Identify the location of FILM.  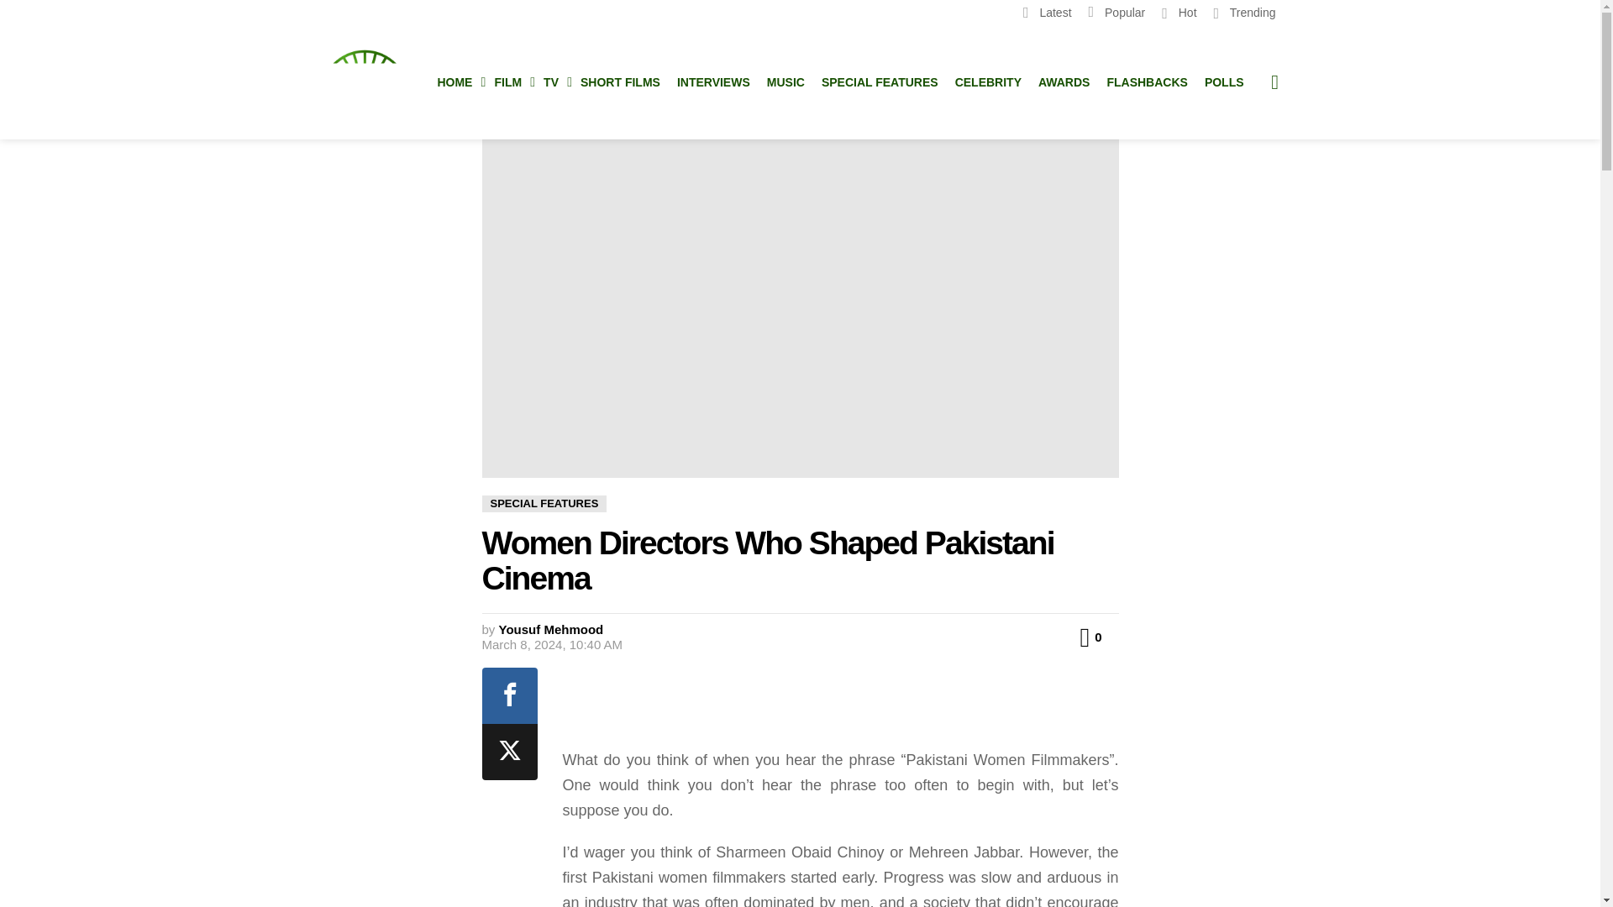
(510, 82).